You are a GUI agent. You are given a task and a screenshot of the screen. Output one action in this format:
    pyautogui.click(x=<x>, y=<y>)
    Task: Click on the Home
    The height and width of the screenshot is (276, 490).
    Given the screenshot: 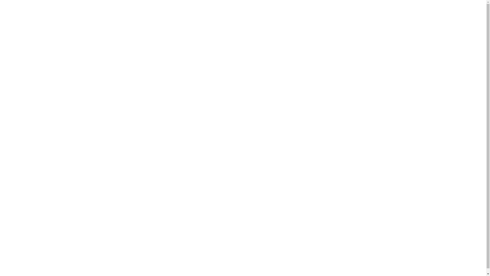 What is the action you would take?
    pyautogui.click(x=363, y=202)
    